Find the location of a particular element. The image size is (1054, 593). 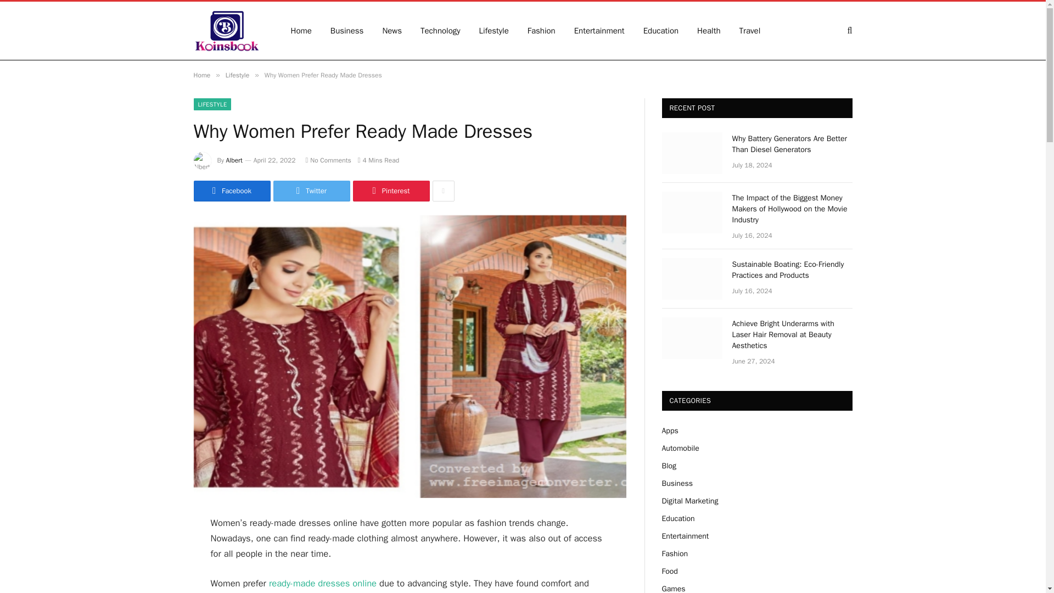

koinsbook.com is located at coordinates (227, 31).